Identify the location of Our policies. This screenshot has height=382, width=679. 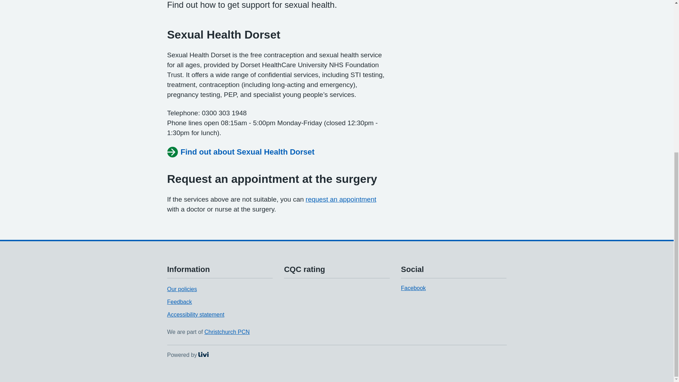
(182, 289).